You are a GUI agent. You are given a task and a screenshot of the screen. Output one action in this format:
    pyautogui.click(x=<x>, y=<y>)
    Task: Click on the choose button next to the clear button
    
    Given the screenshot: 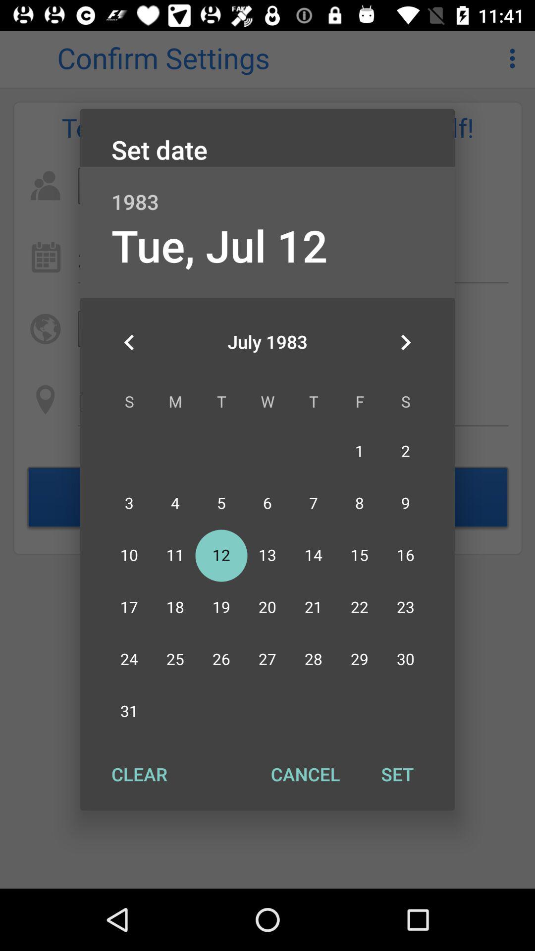 What is the action you would take?
    pyautogui.click(x=305, y=774)
    